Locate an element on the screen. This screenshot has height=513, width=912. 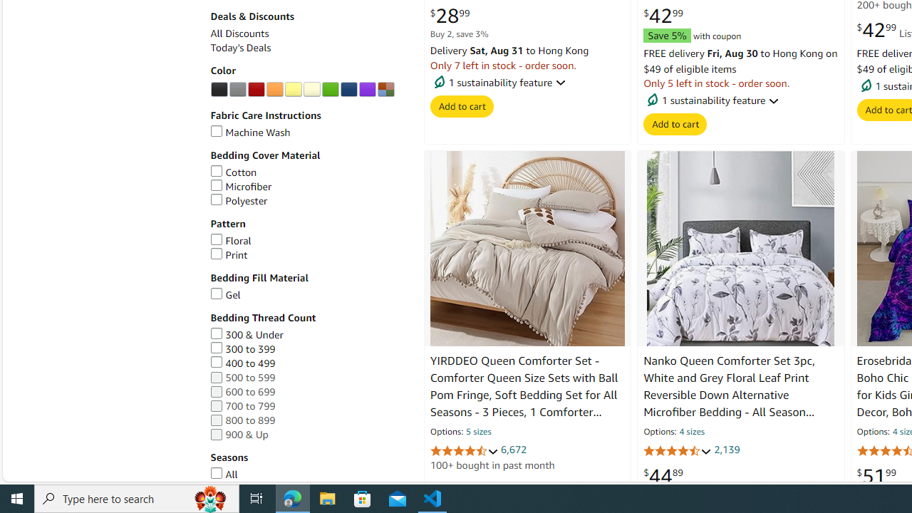
AutomationID: p_n_feature_twenty_browse-bin/3254109011 is located at coordinates (348, 90).